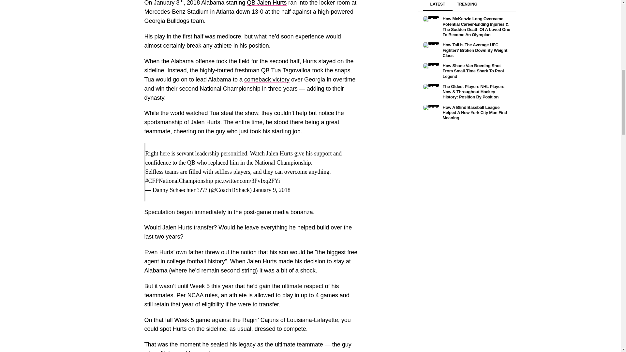 This screenshot has width=626, height=352. I want to click on January 9, 2018, so click(271, 190).